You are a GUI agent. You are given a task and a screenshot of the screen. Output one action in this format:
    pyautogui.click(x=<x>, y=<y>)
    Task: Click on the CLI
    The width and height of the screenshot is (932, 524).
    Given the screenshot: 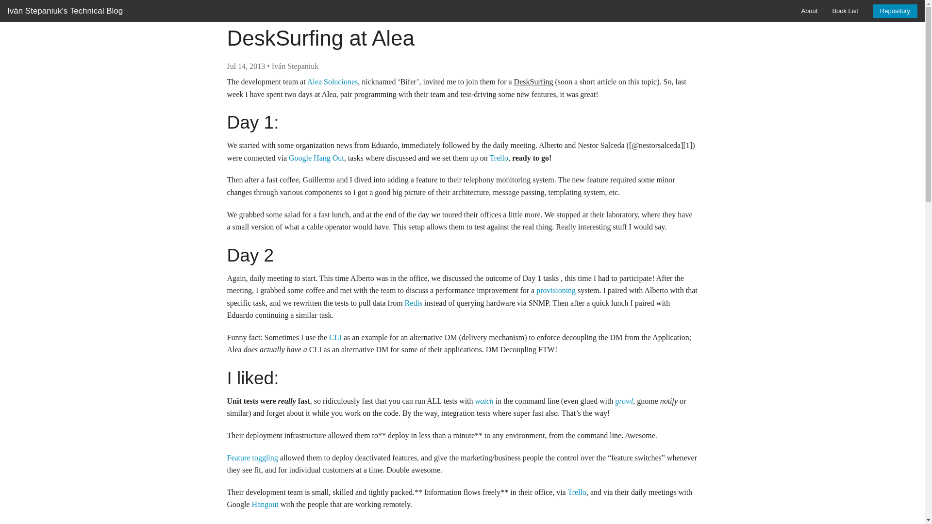 What is the action you would take?
    pyautogui.click(x=335, y=337)
    